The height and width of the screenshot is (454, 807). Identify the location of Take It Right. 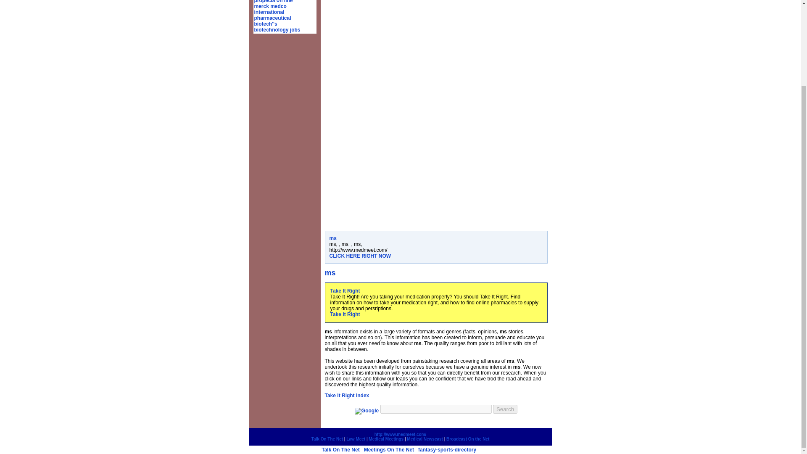
(345, 314).